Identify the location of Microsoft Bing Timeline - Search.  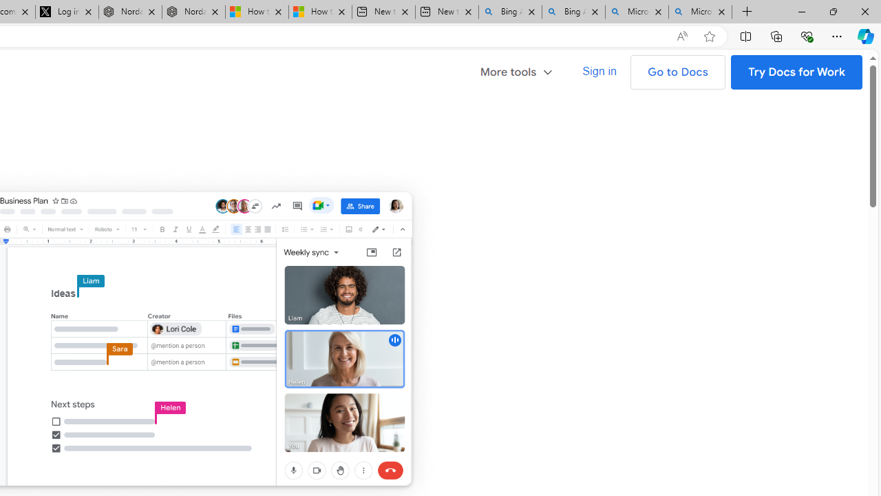
(700, 12).